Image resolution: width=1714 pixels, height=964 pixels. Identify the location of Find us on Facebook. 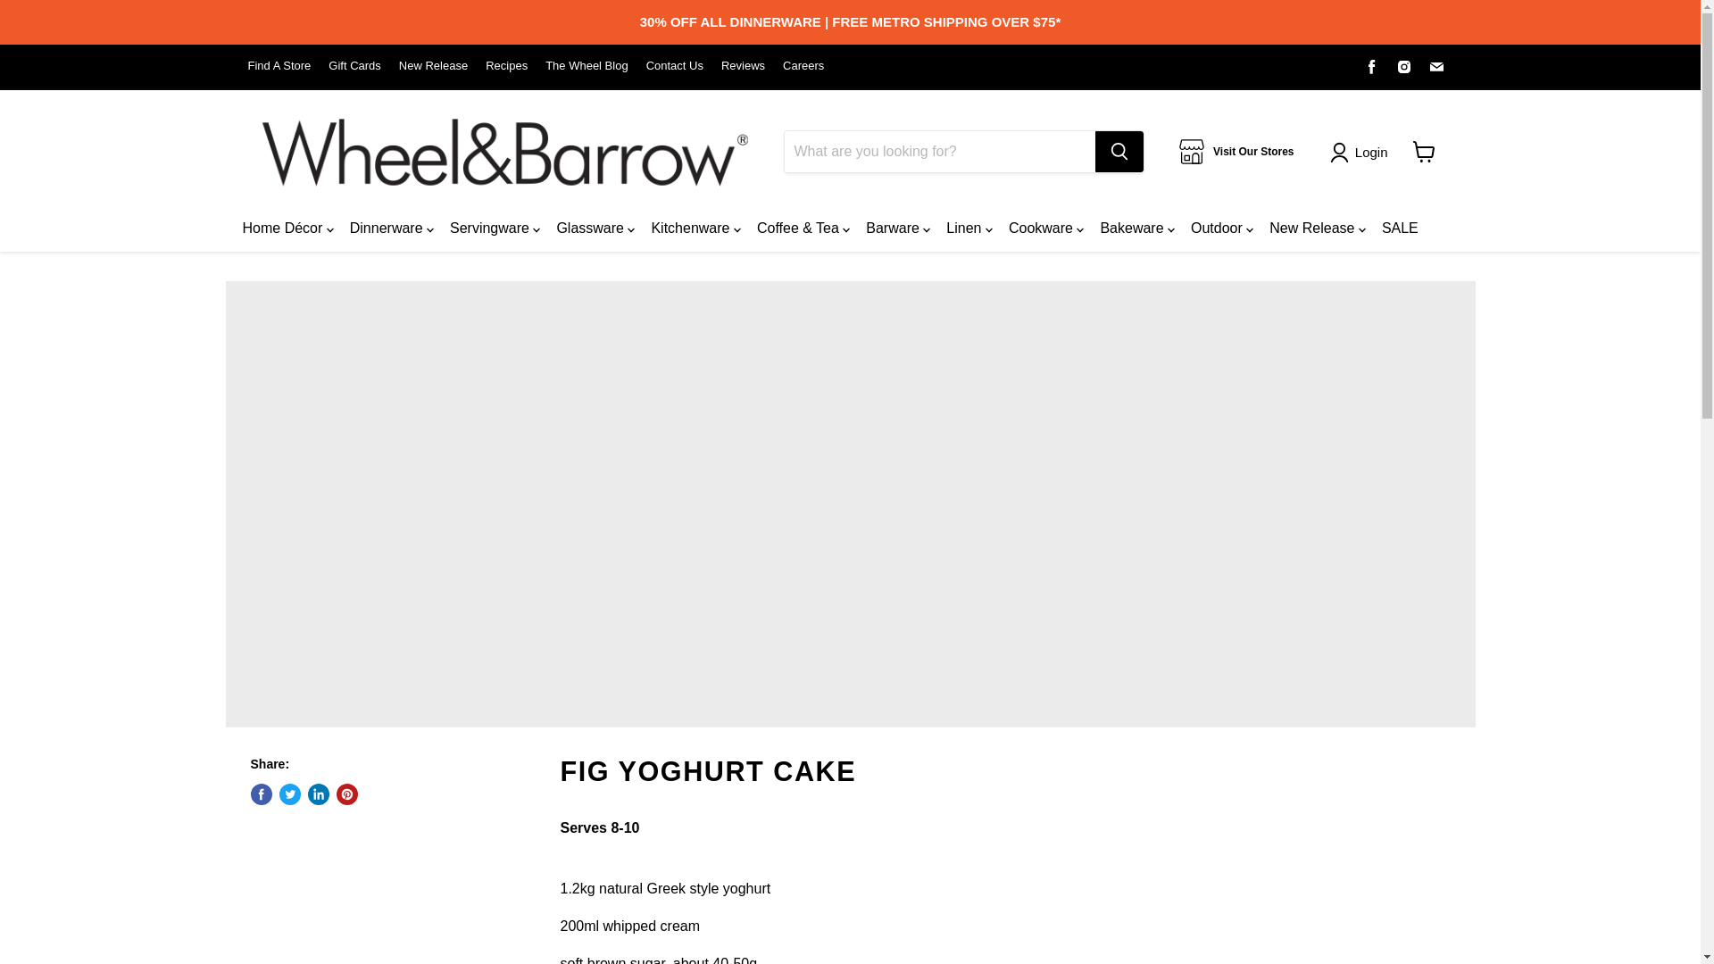
(1371, 66).